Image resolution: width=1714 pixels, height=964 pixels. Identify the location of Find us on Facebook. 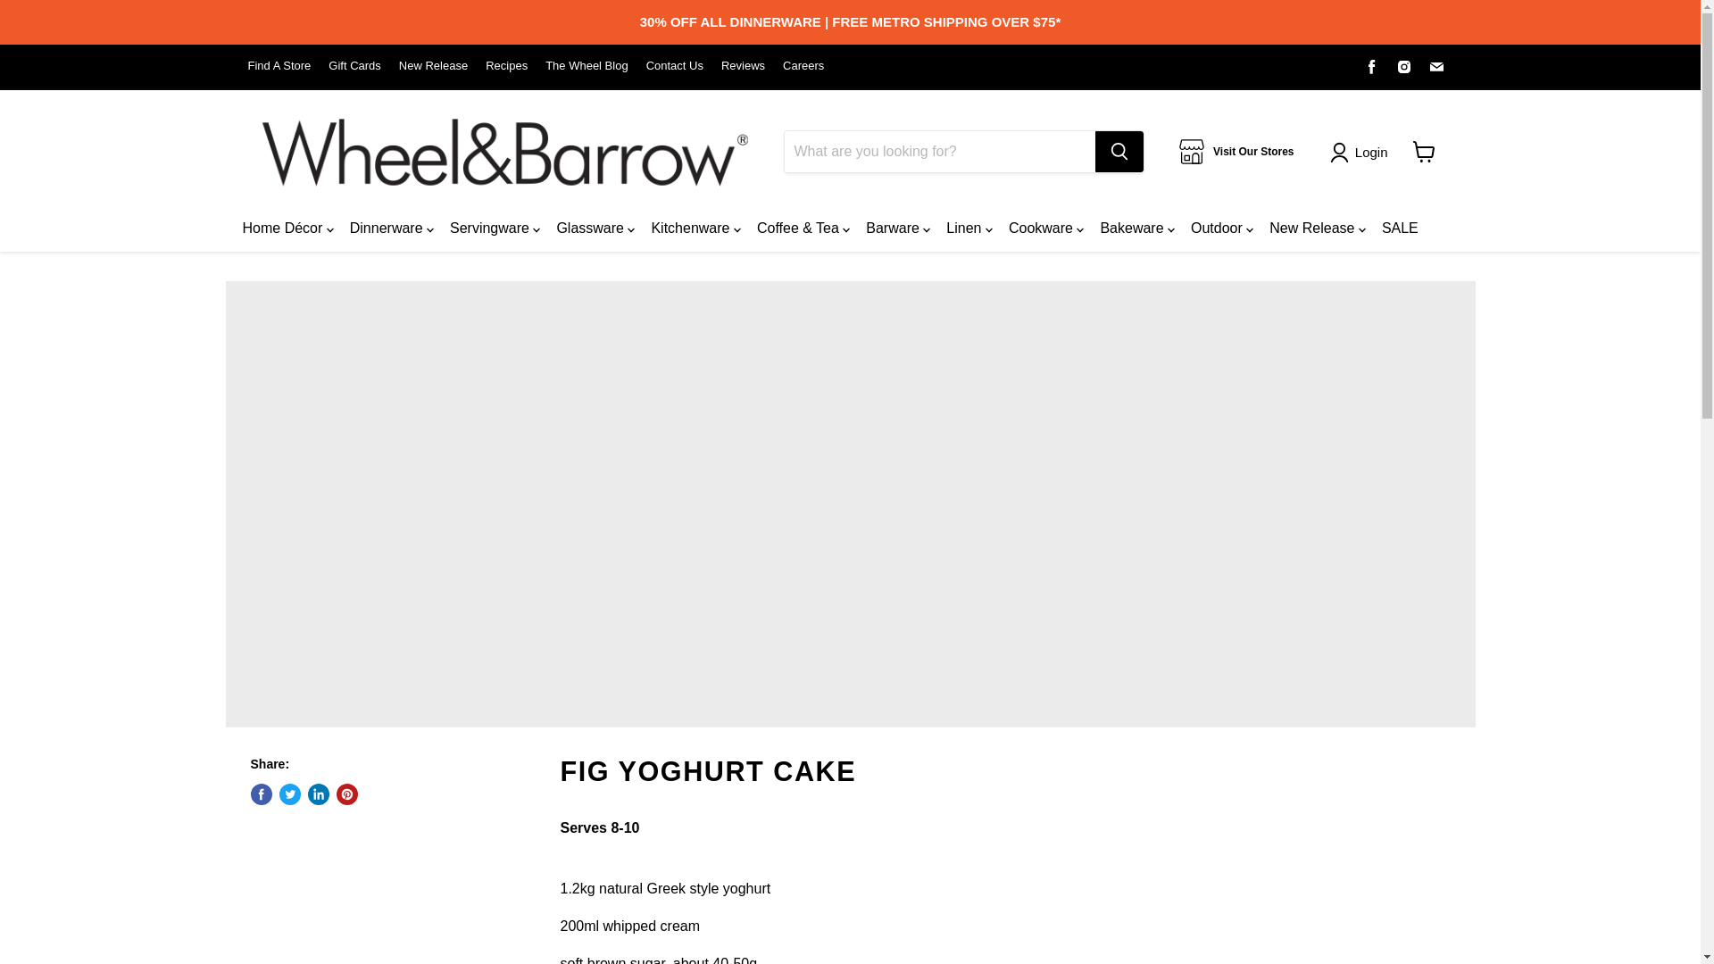
(1371, 66).